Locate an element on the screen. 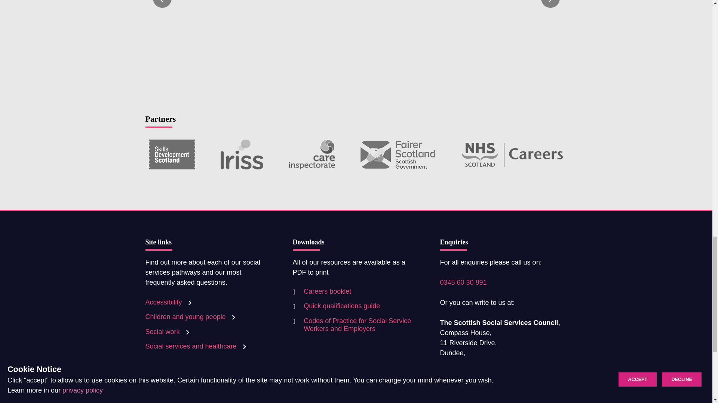 The width and height of the screenshot is (718, 403). 0345 60 30 891 is located at coordinates (463, 282).